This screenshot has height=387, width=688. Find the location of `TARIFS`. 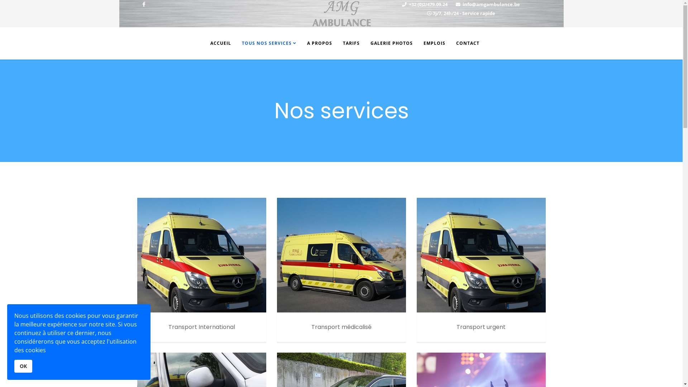

TARIFS is located at coordinates (351, 43).